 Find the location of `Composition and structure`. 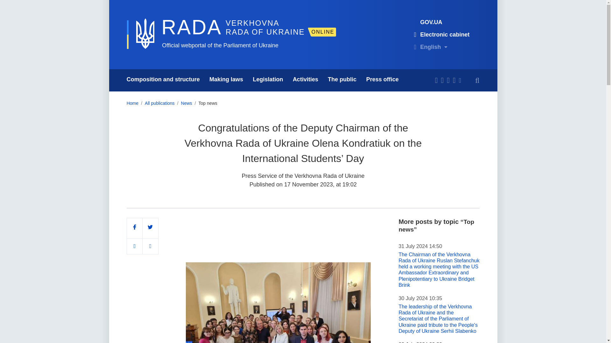

Composition and structure is located at coordinates (163, 80).